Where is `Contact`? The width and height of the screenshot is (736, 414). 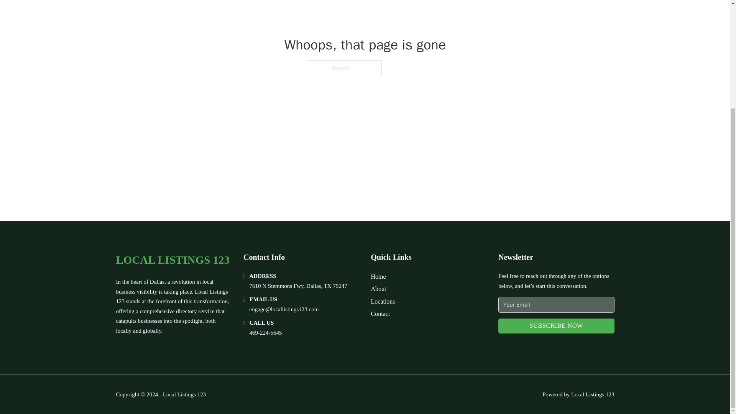
Contact is located at coordinates (380, 314).